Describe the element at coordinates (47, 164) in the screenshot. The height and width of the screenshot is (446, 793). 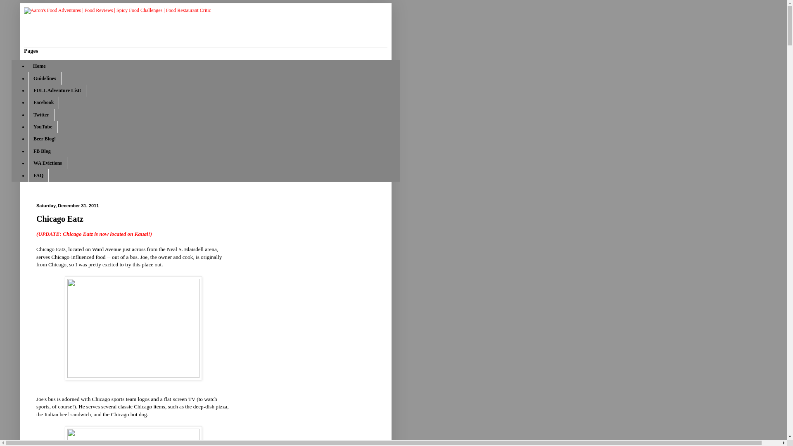
I see `WA Evictions` at that location.